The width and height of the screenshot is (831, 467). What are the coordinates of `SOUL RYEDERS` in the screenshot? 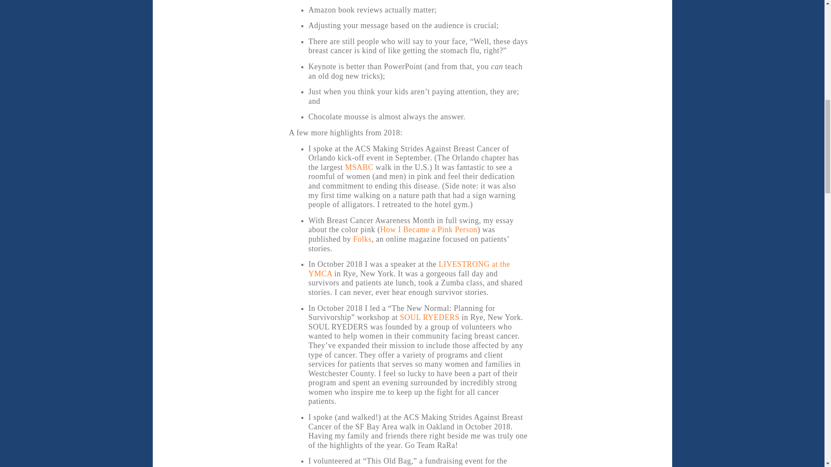 It's located at (429, 317).